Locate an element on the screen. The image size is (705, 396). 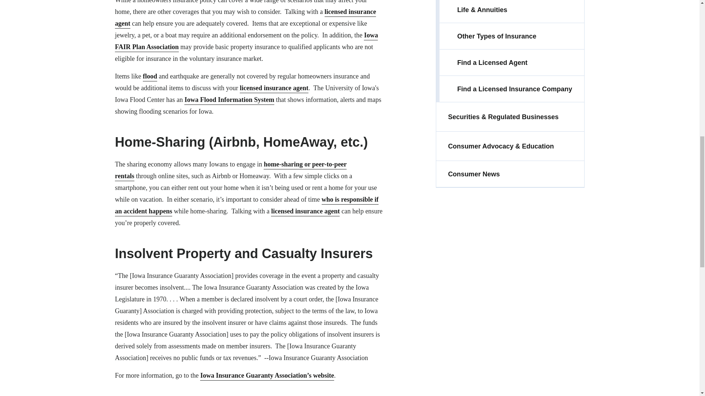
Find a Licensed Insurance Agent is located at coordinates (305, 211).